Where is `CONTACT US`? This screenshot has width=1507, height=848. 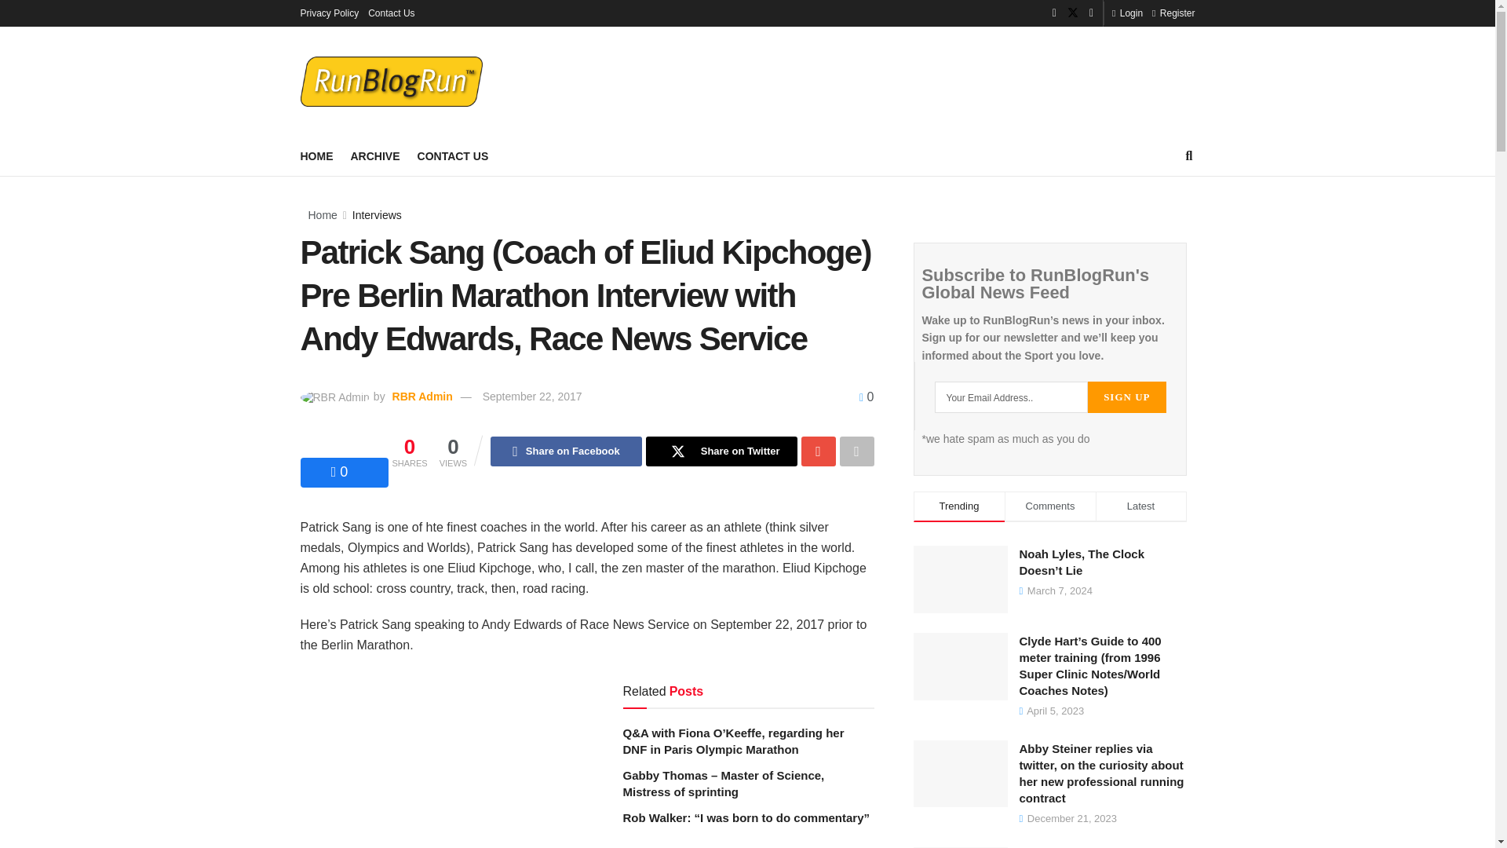 CONTACT US is located at coordinates (452, 155).